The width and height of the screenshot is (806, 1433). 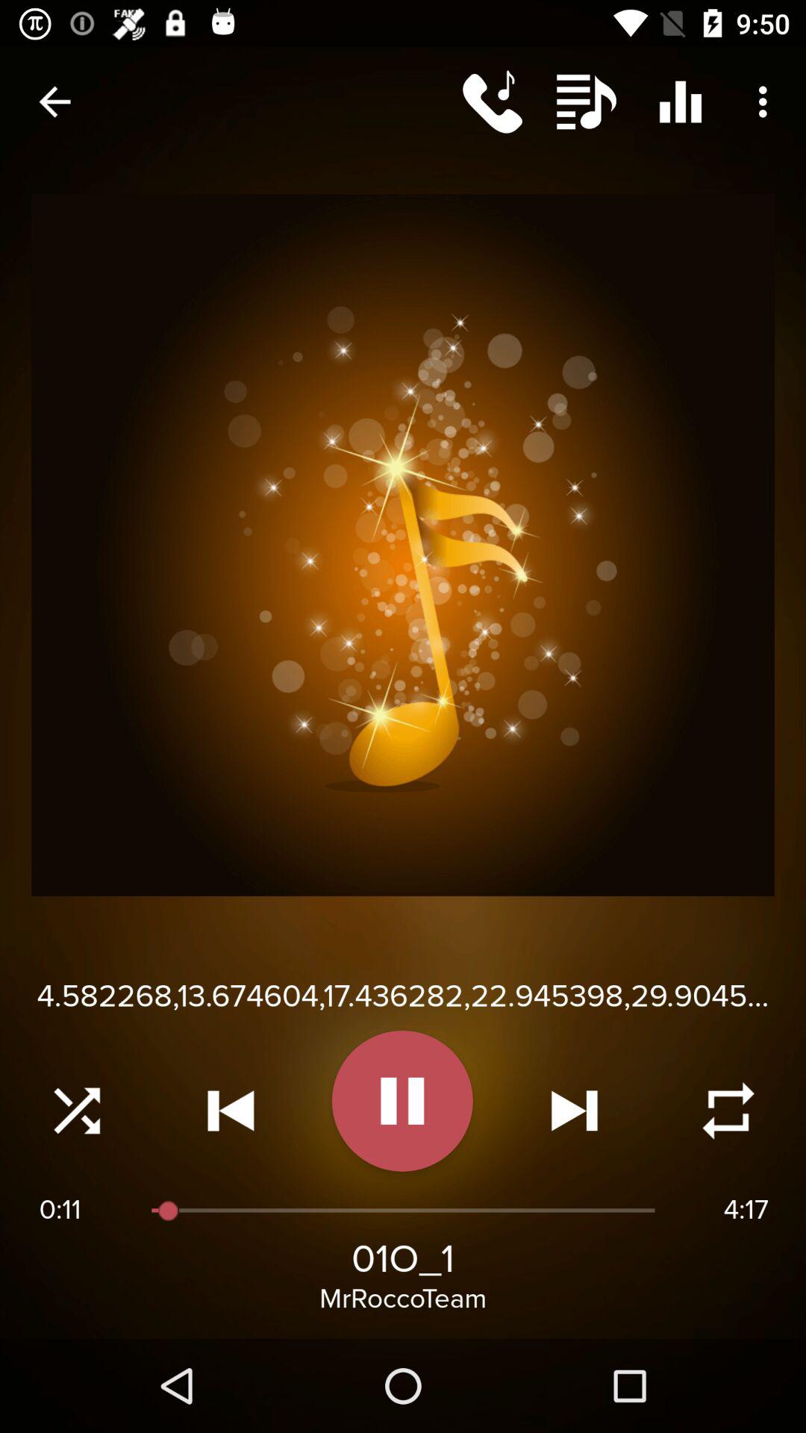 What do you see at coordinates (728, 1111) in the screenshot?
I see `continues replay` at bounding box center [728, 1111].